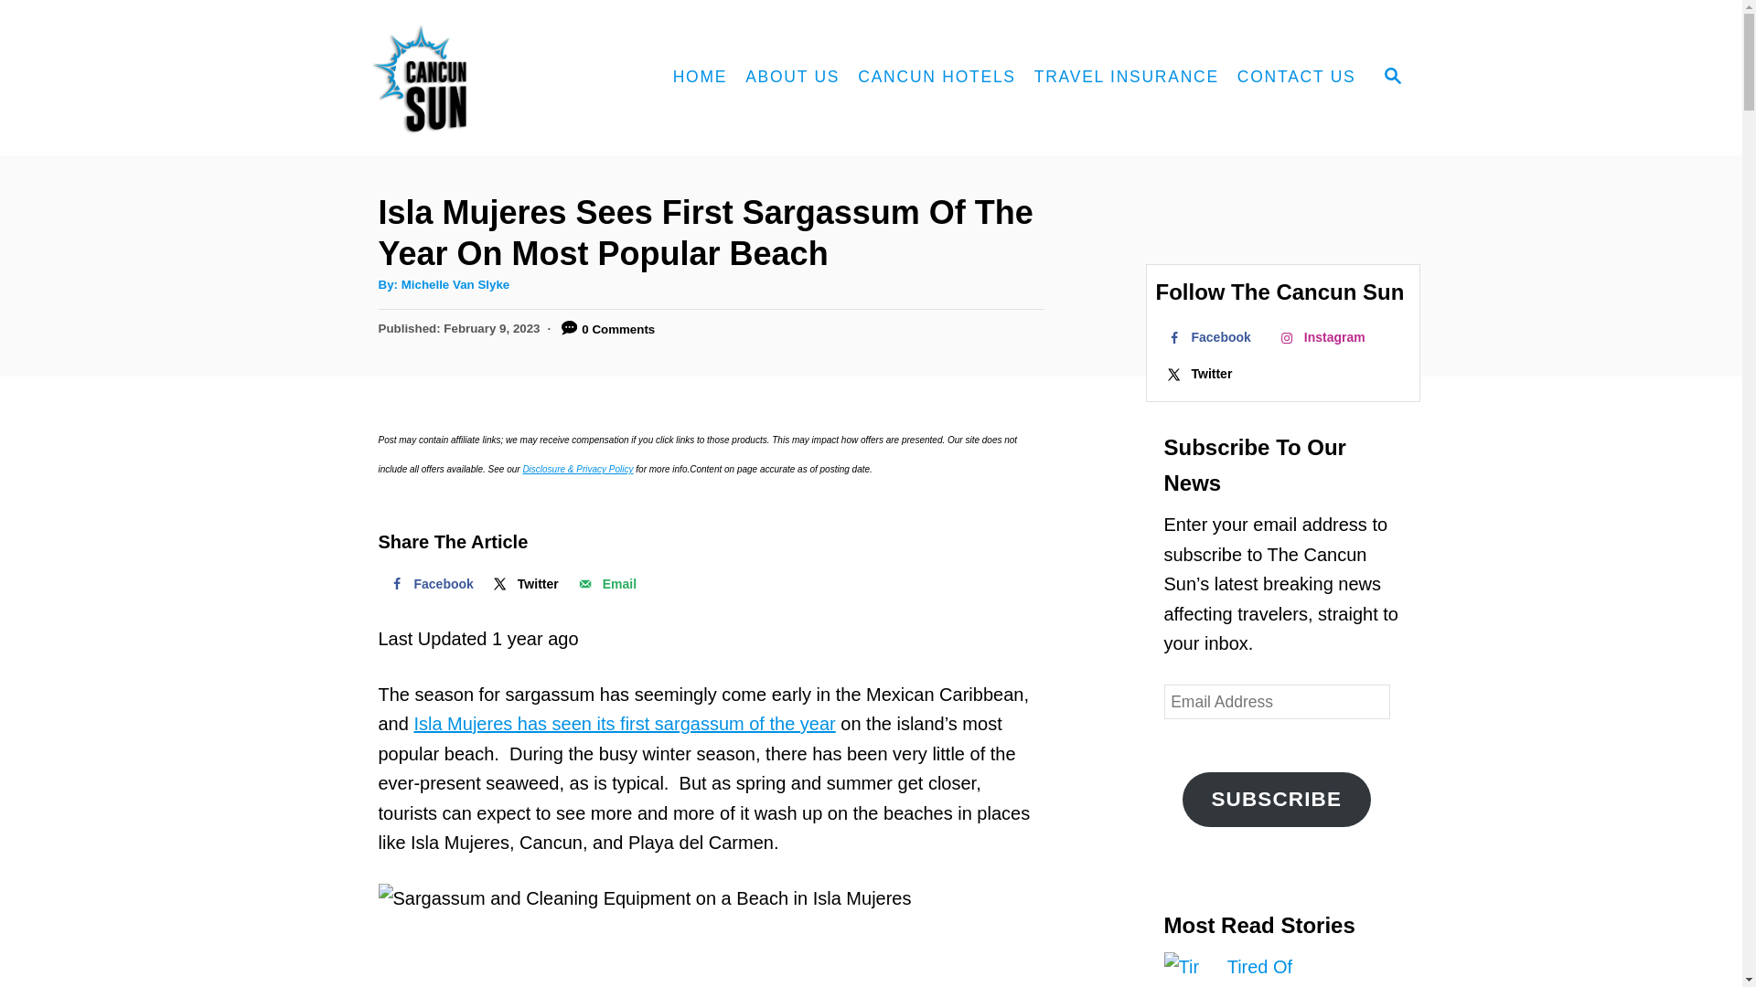 This screenshot has height=987, width=1756. Describe the element at coordinates (605, 583) in the screenshot. I see `Email` at that location.